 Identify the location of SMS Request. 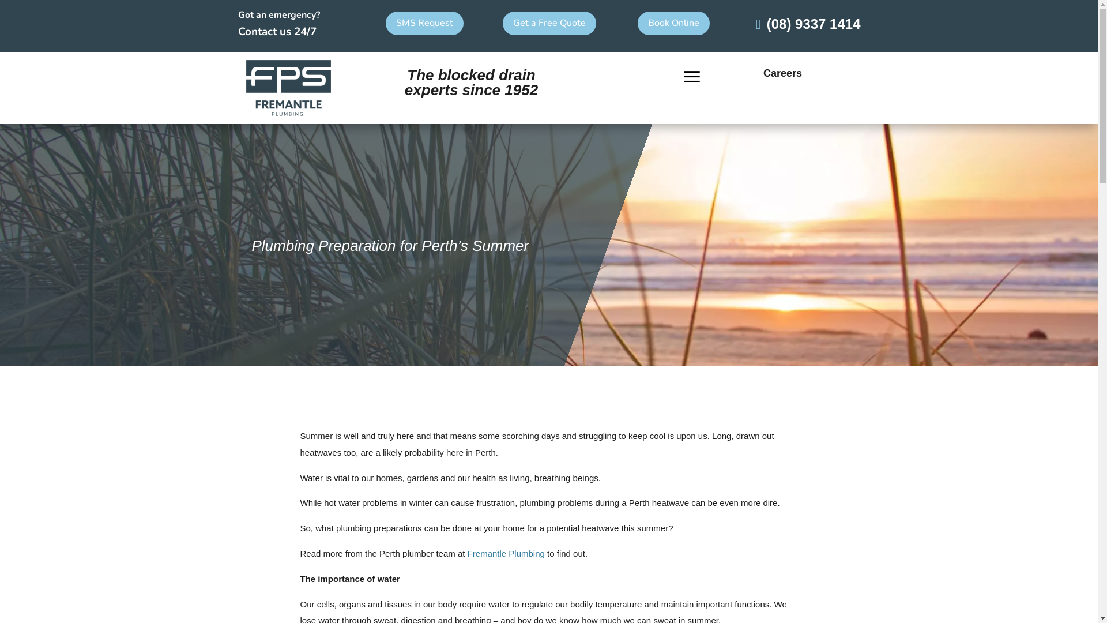
(424, 23).